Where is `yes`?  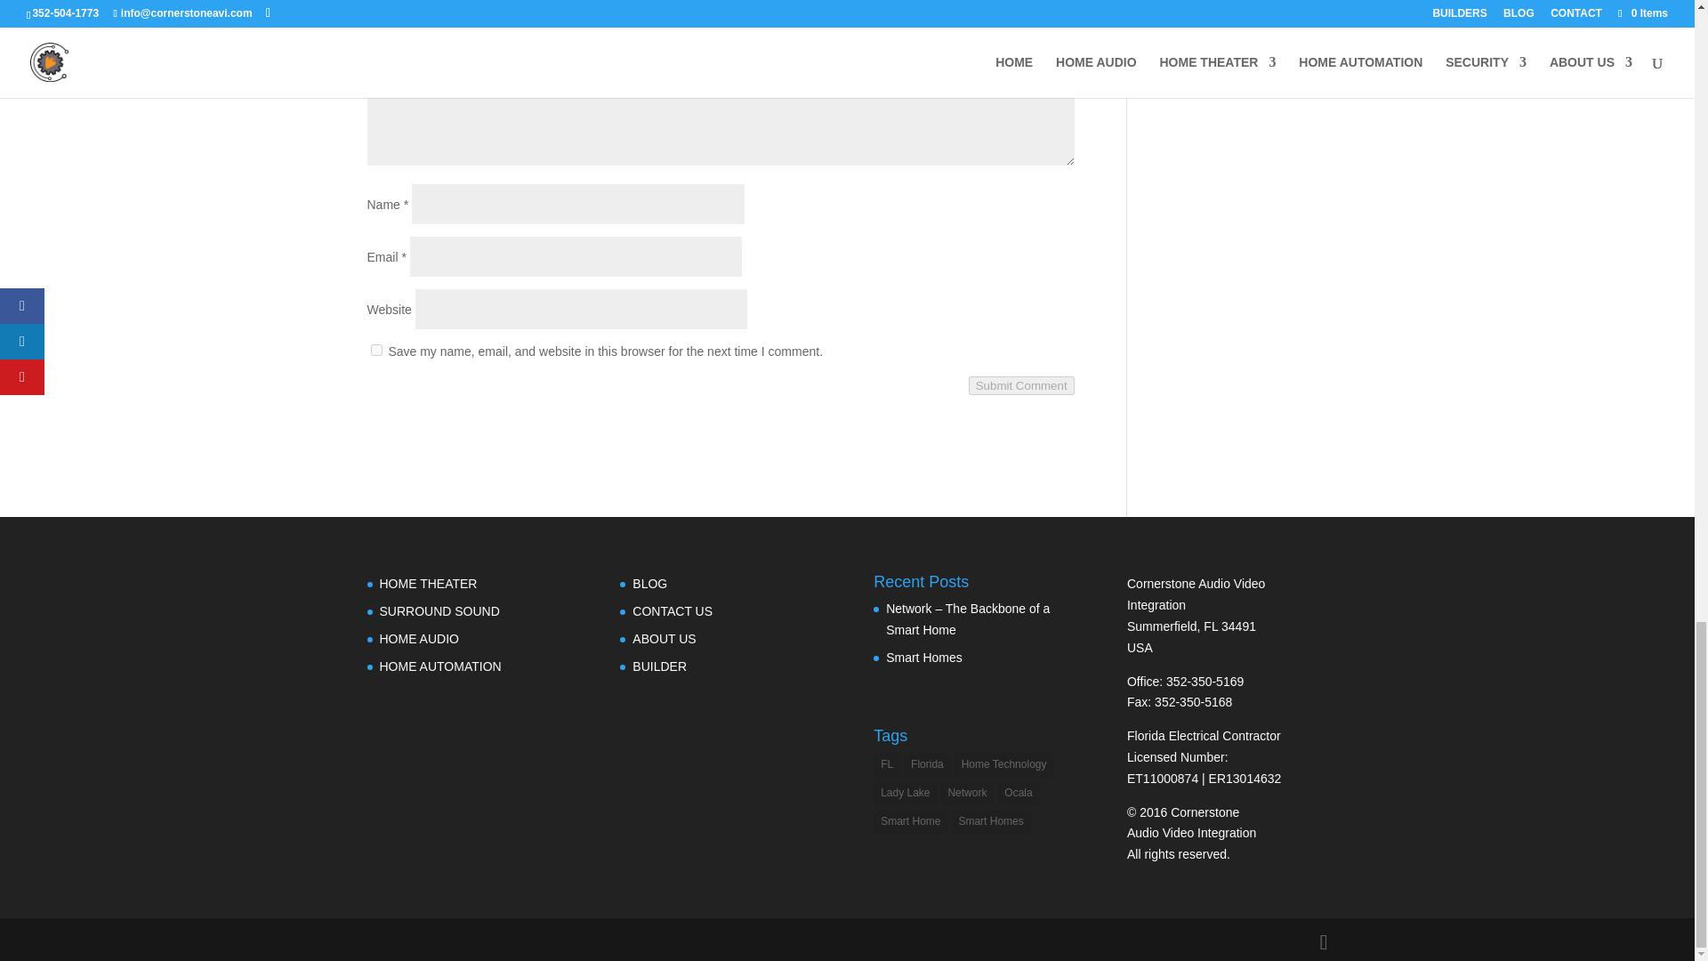 yes is located at coordinates (375, 349).